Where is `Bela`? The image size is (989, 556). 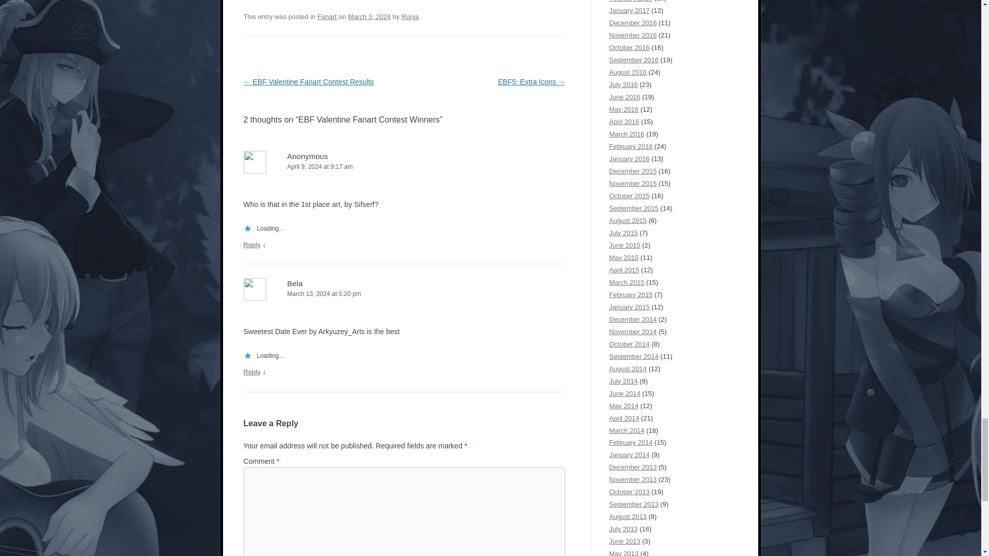 Bela is located at coordinates (295, 283).